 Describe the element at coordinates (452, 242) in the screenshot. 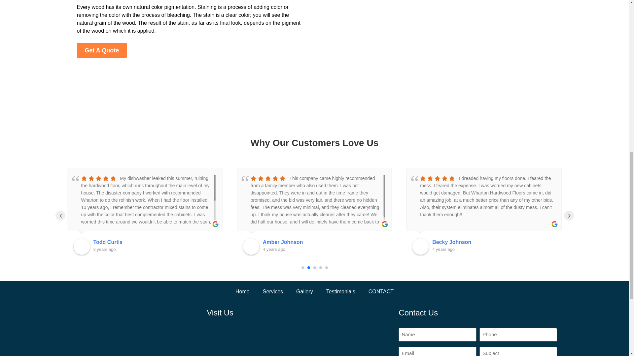

I see `Becky Johnson` at that location.